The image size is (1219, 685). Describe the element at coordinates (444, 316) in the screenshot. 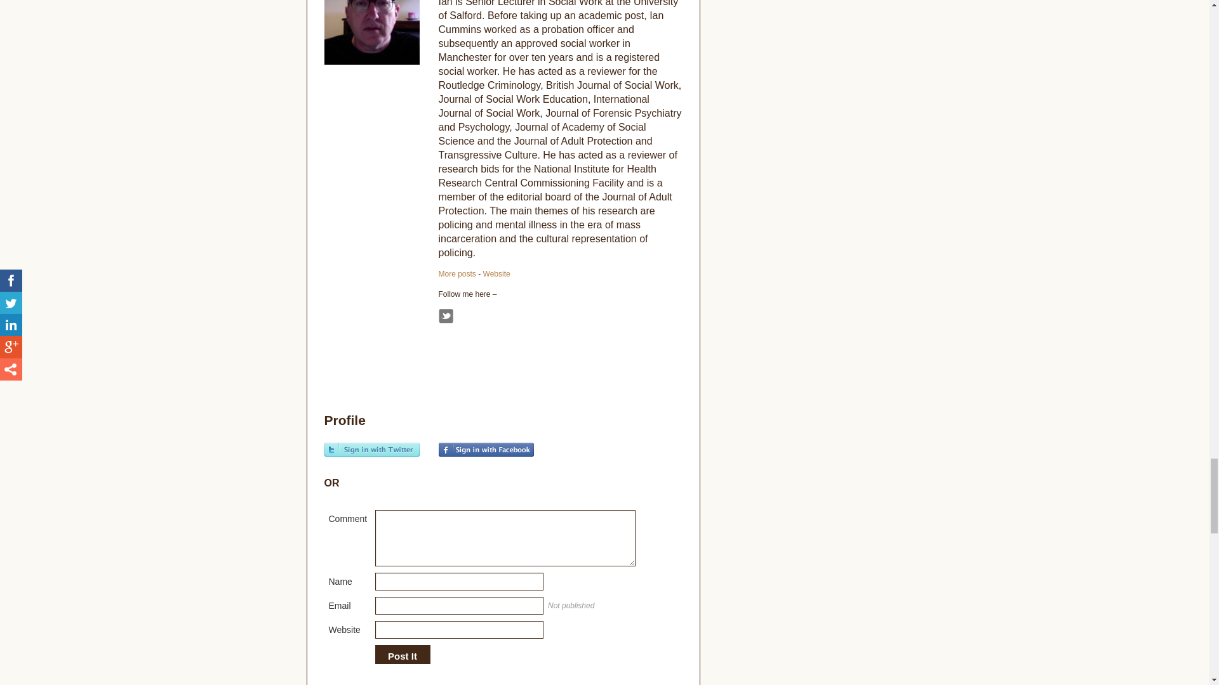

I see `Twitter` at that location.